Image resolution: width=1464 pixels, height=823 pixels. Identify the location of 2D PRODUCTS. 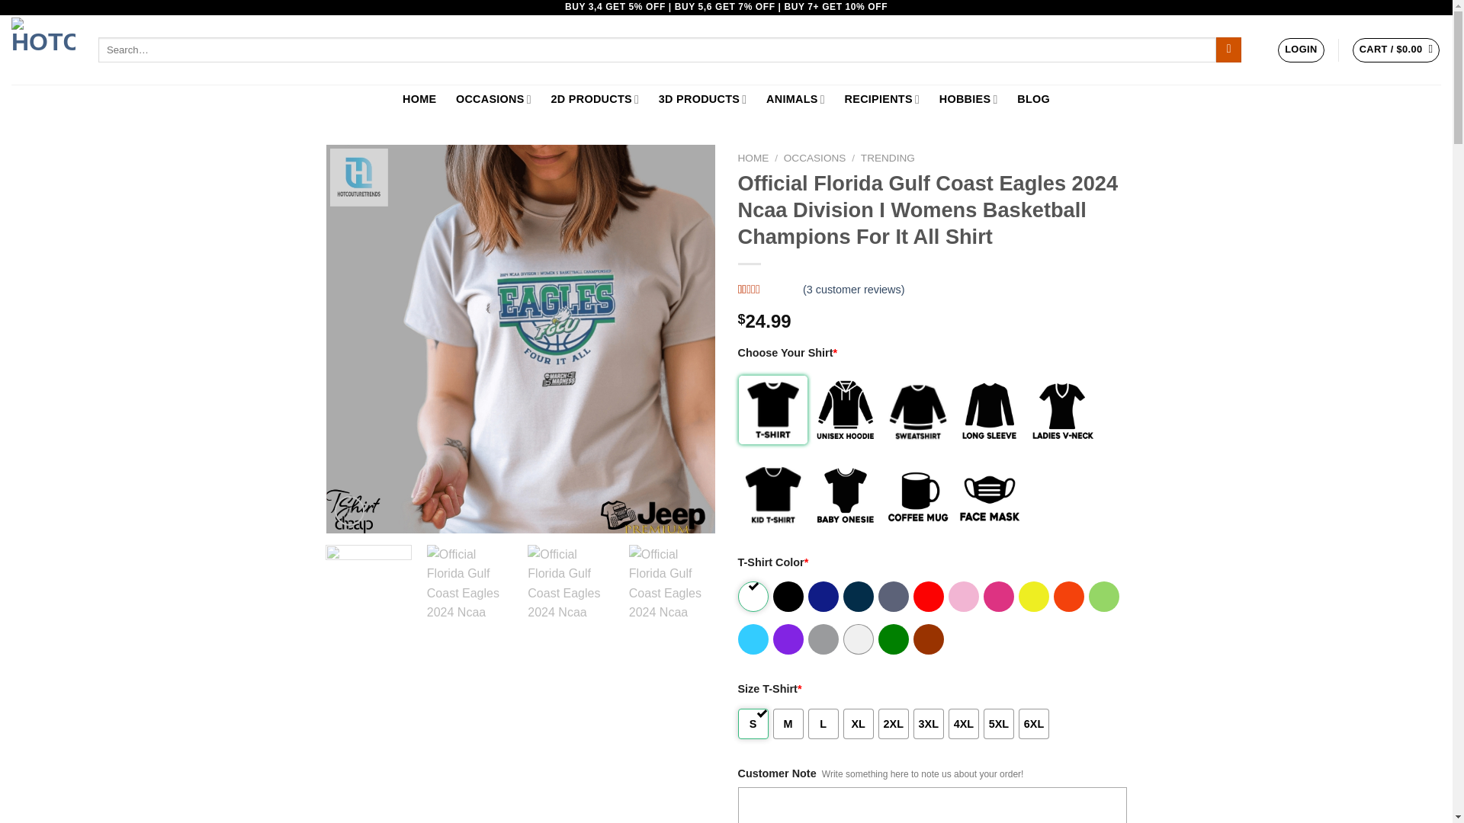
(595, 99).